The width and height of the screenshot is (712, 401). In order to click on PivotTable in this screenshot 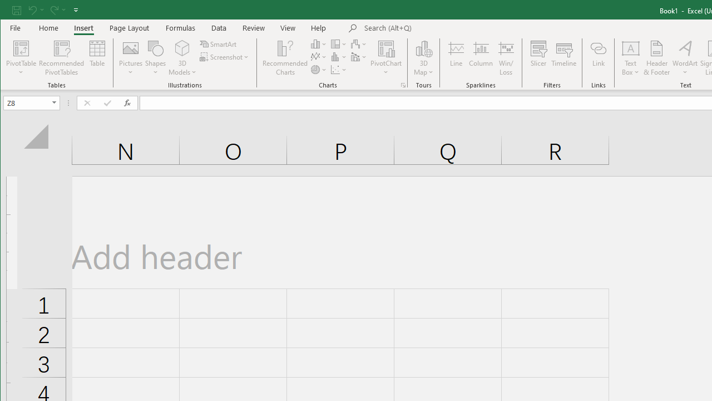, I will do `click(21, 48)`.